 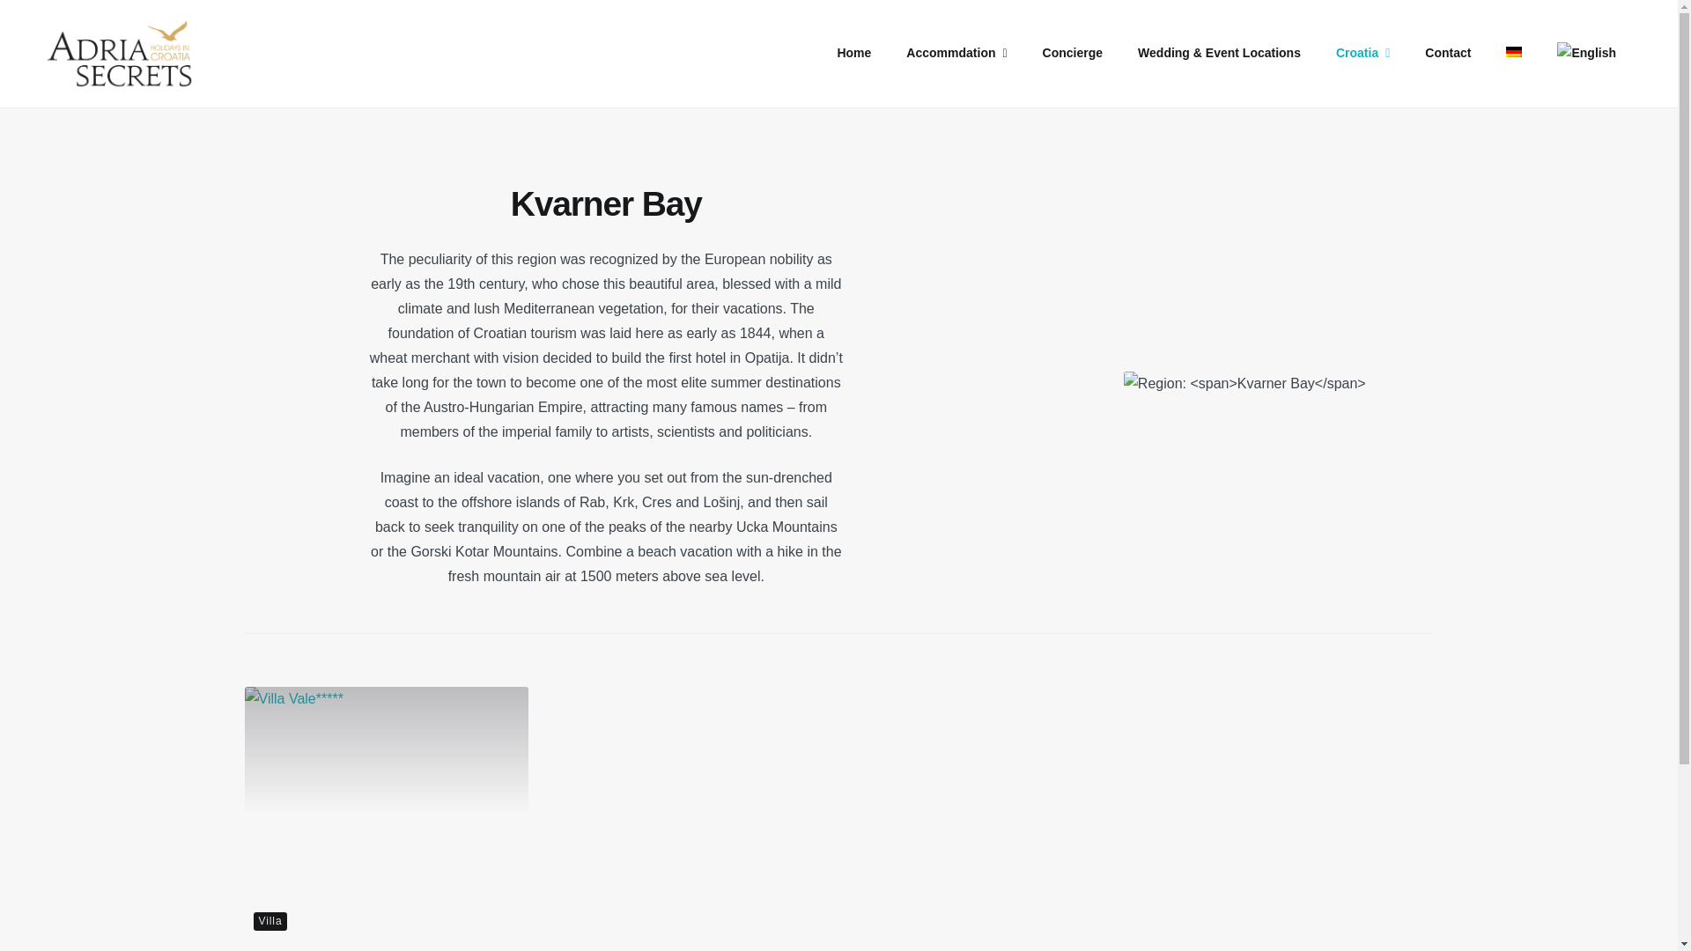 What do you see at coordinates (94, 53) in the screenshot?
I see `Adria Secrets` at bounding box center [94, 53].